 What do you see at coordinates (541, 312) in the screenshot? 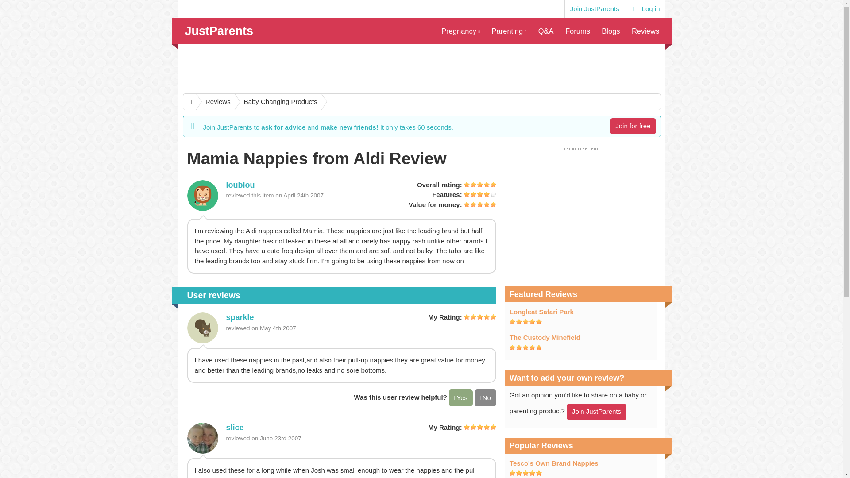
I see `Longleat Safari Park` at bounding box center [541, 312].